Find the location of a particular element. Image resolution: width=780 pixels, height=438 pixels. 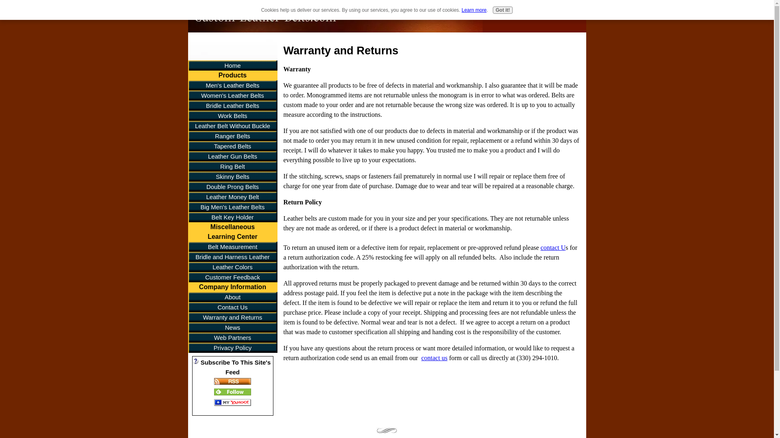

Leather Gun Belts is located at coordinates (232, 156).